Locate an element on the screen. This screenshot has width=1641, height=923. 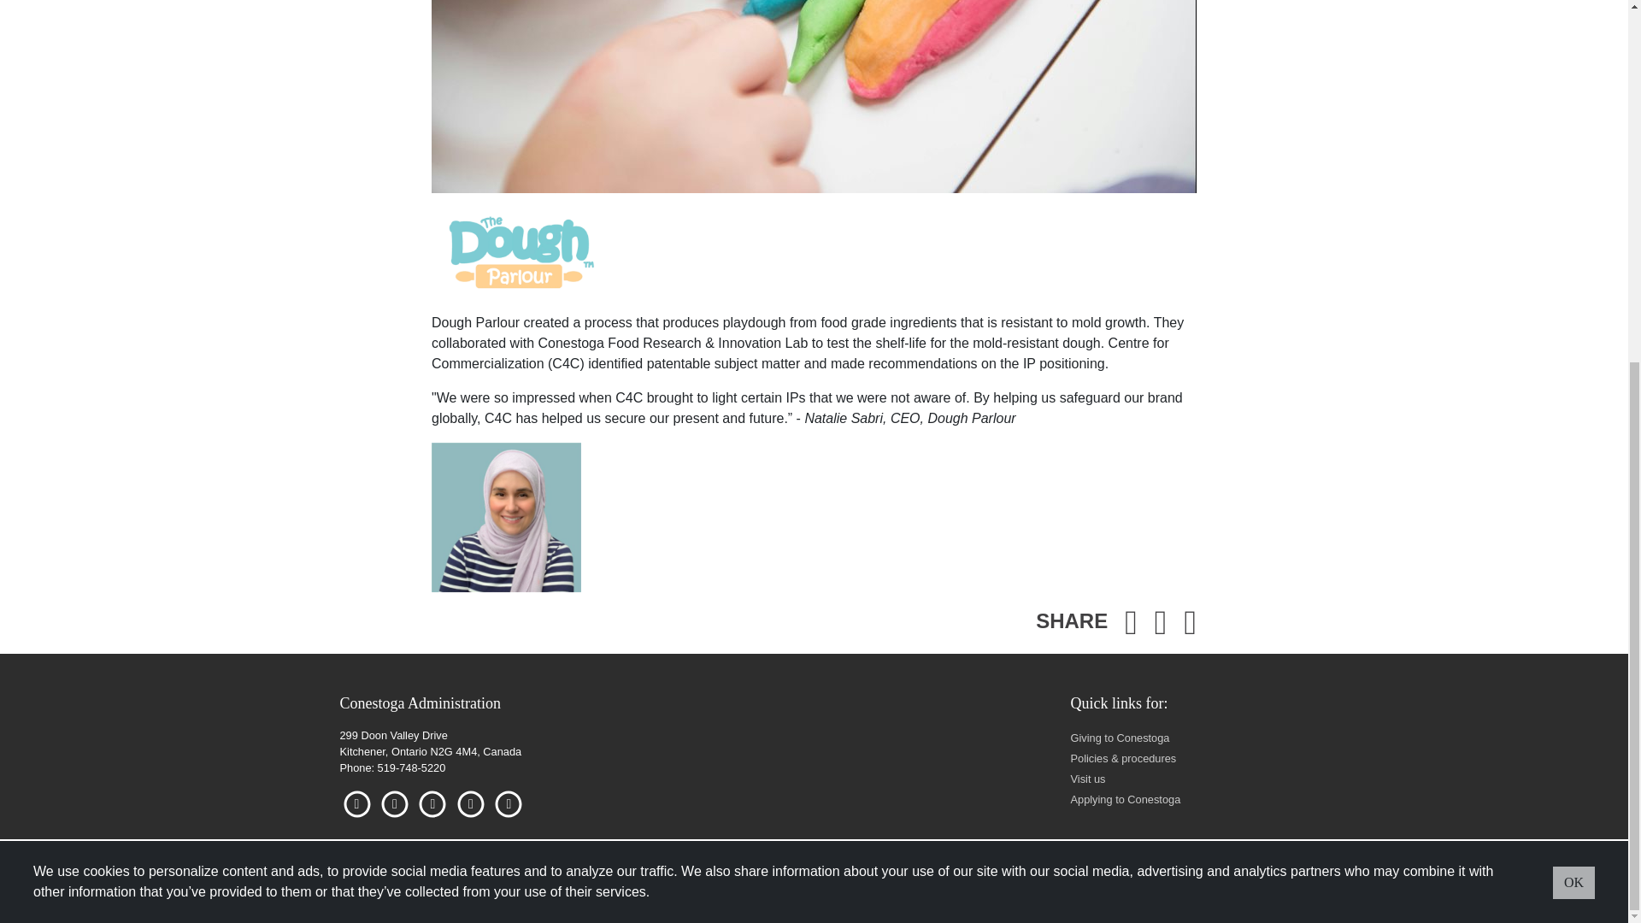
OK is located at coordinates (1573, 294).